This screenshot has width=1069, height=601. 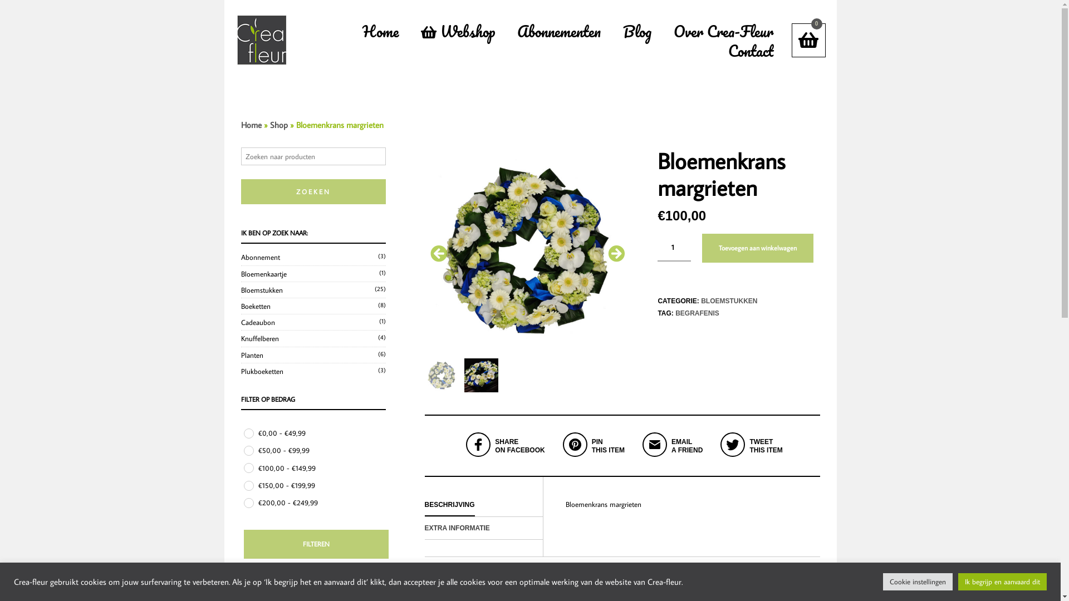 What do you see at coordinates (591, 455) in the screenshot?
I see `PIN
THIS ITEM` at bounding box center [591, 455].